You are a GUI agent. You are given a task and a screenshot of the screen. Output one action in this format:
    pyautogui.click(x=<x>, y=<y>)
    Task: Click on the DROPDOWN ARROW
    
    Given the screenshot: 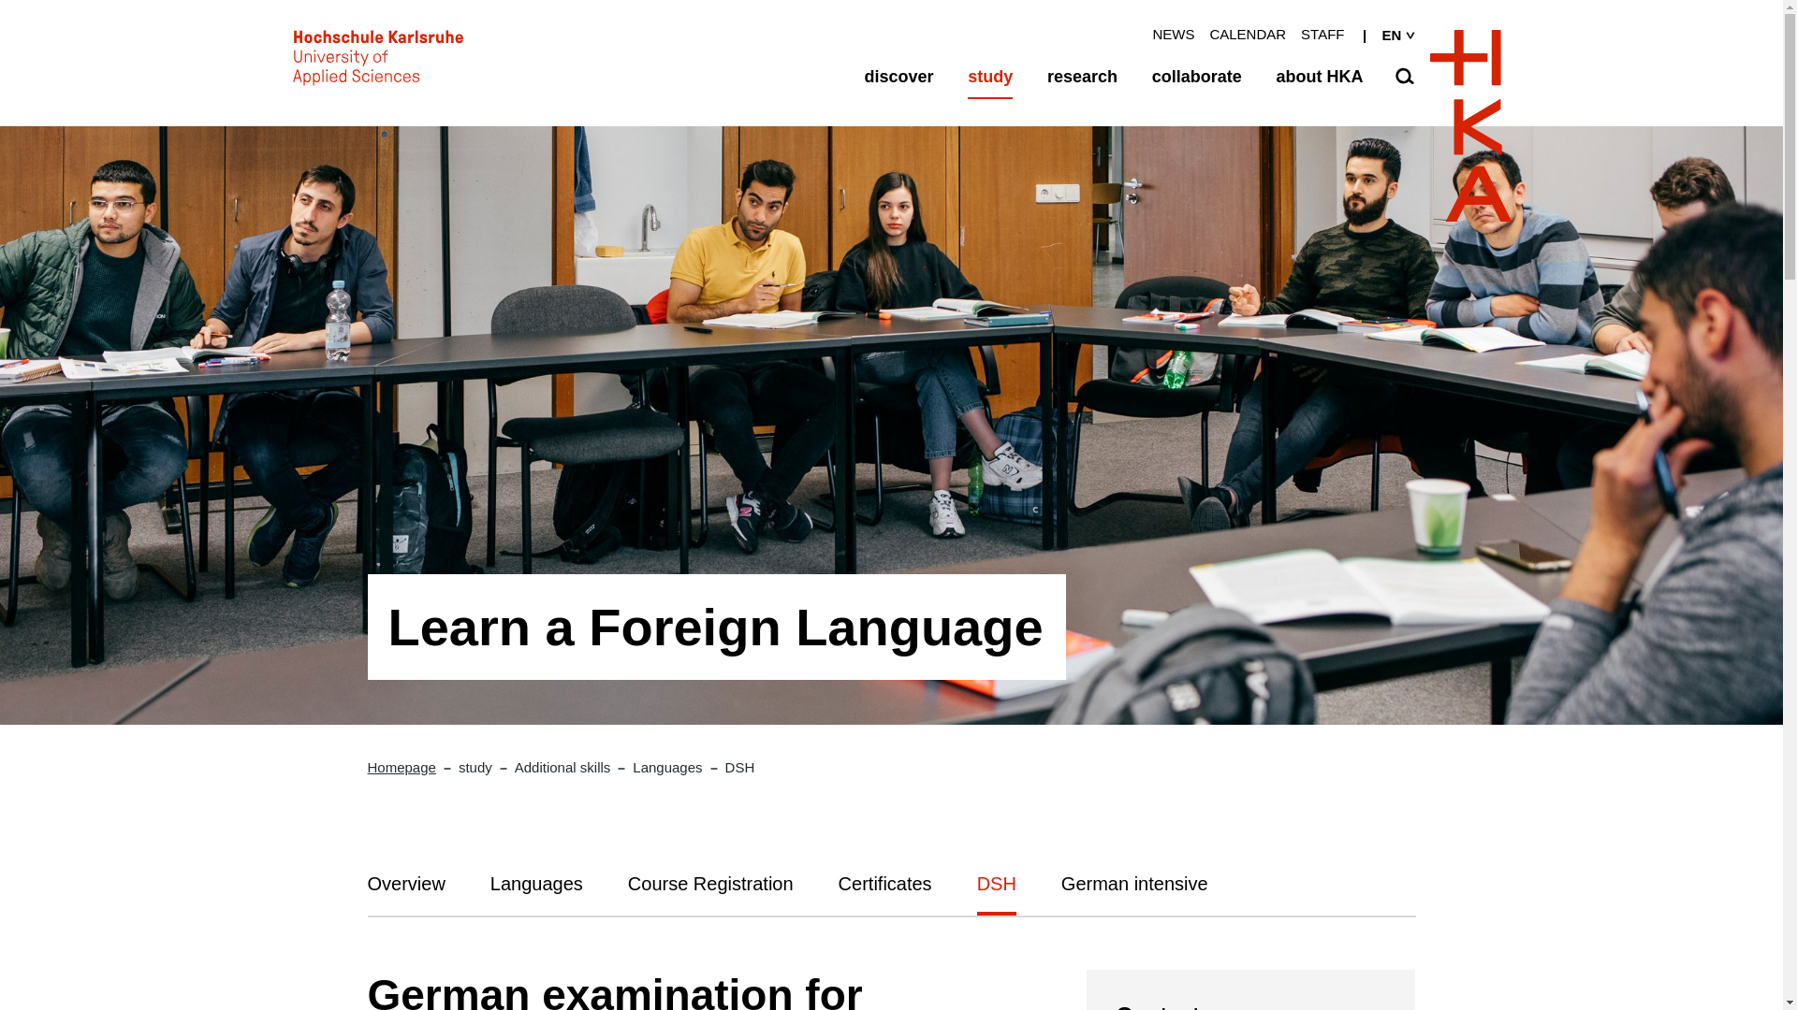 What is the action you would take?
    pyautogui.click(x=1410, y=36)
    